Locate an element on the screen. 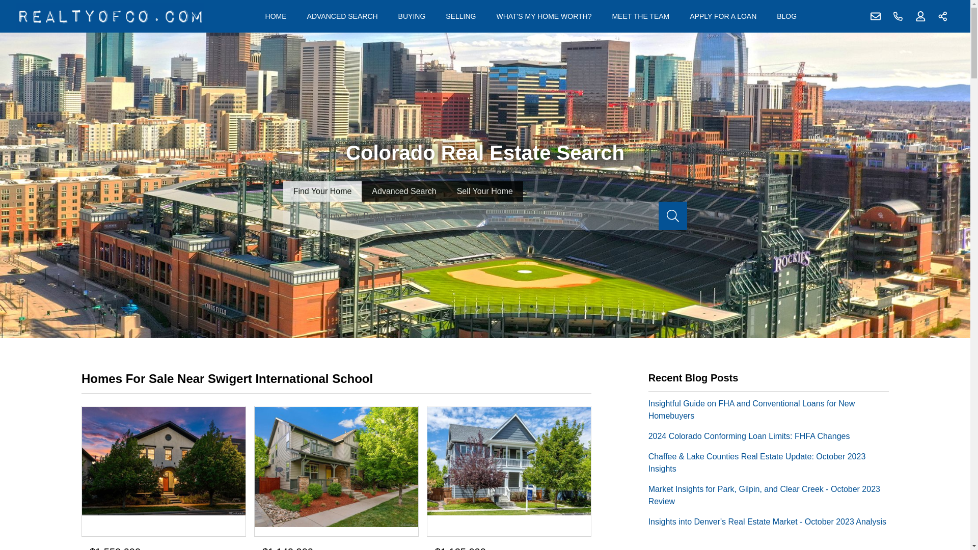 This screenshot has height=550, width=978. BLOG is located at coordinates (786, 16).